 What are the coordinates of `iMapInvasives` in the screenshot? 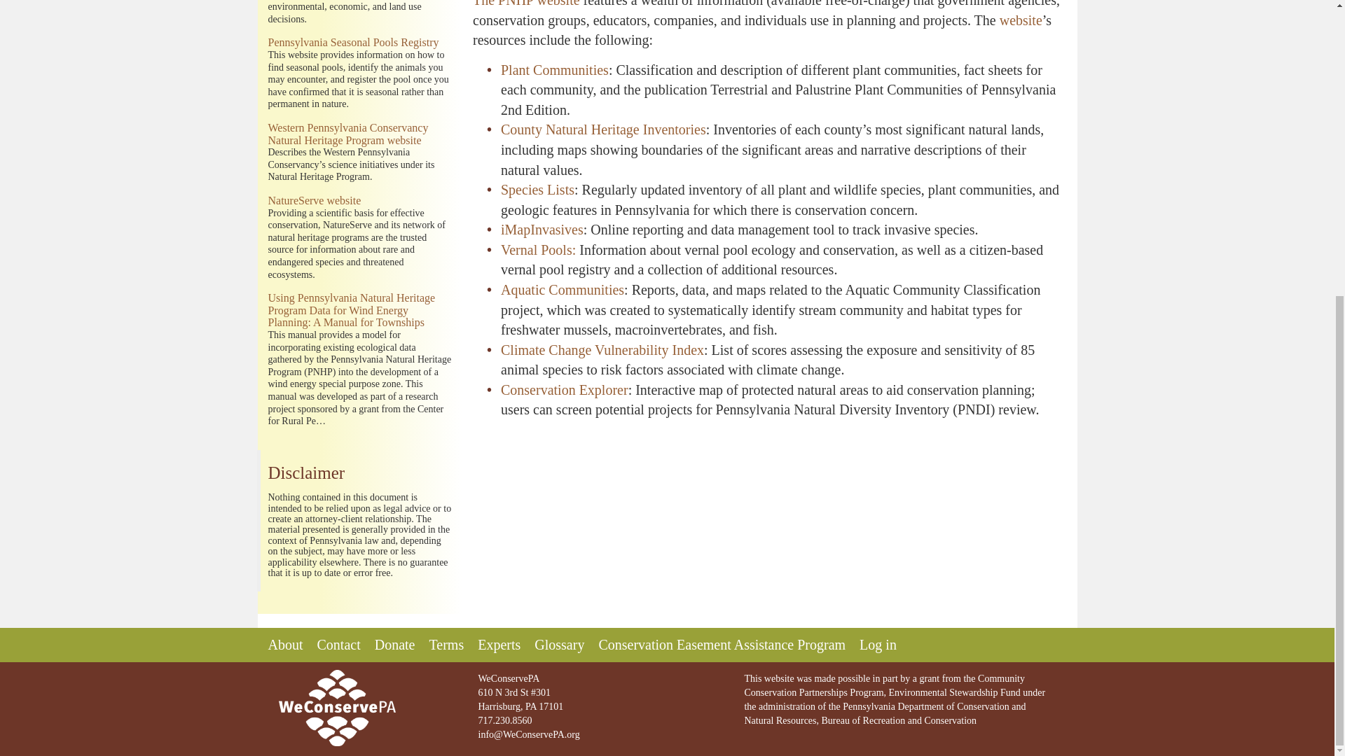 It's located at (542, 230).